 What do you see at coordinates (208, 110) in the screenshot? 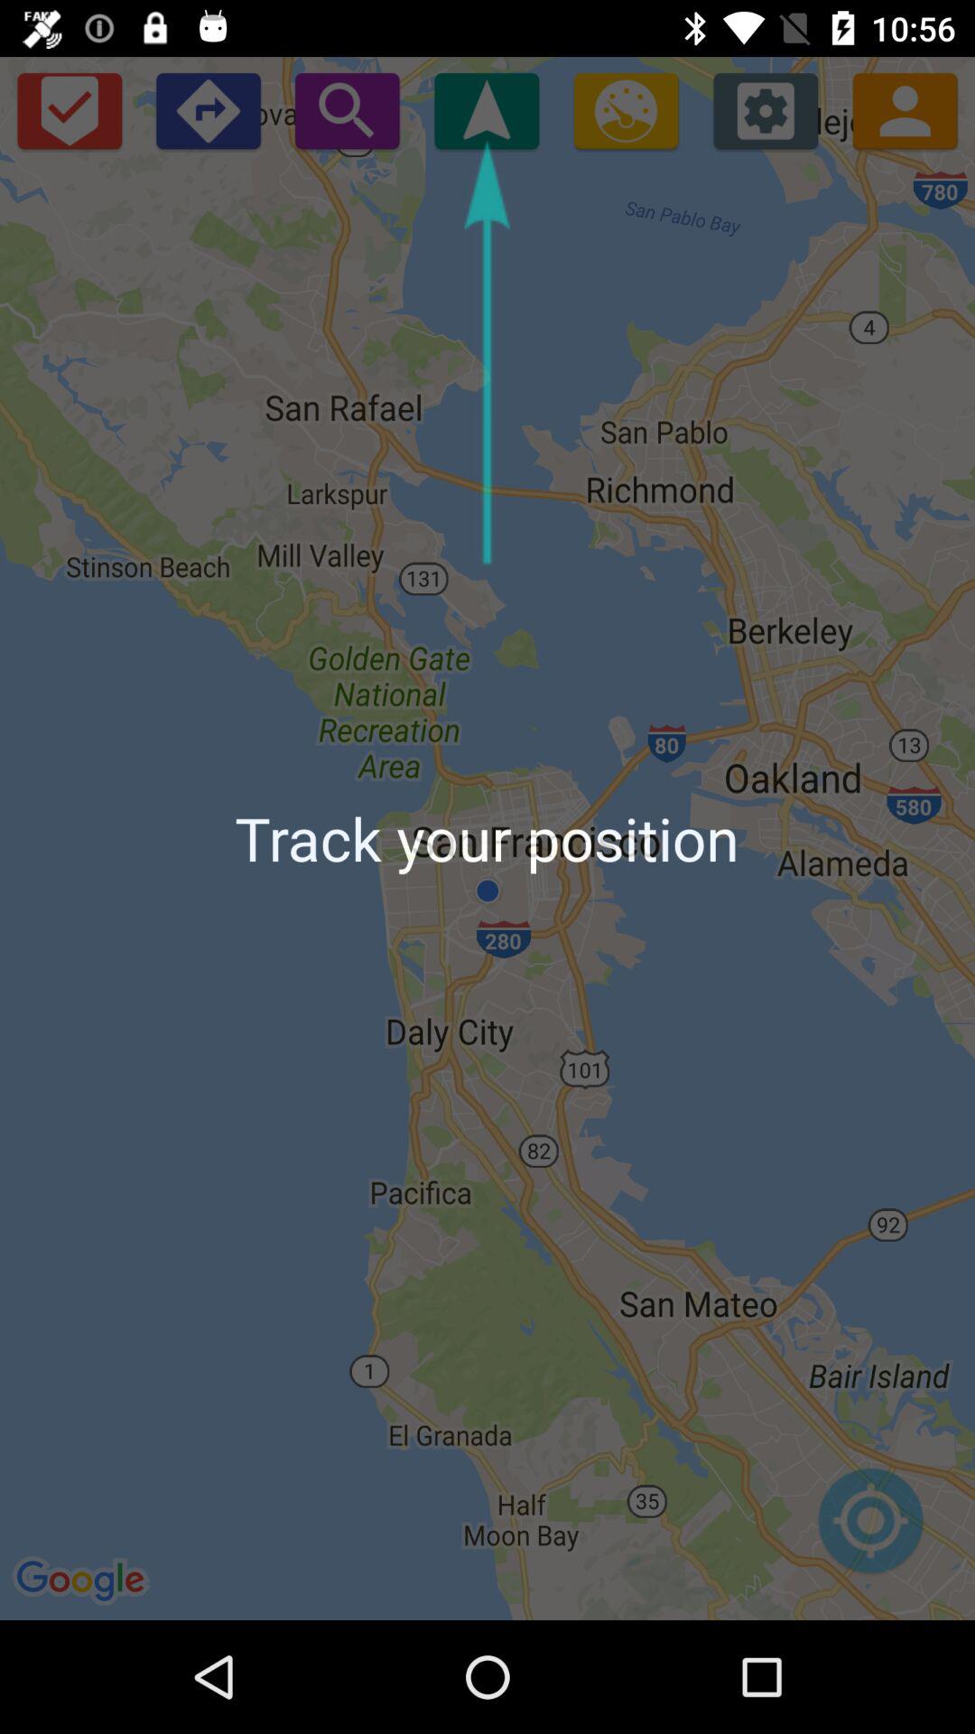
I see `forward option` at bounding box center [208, 110].